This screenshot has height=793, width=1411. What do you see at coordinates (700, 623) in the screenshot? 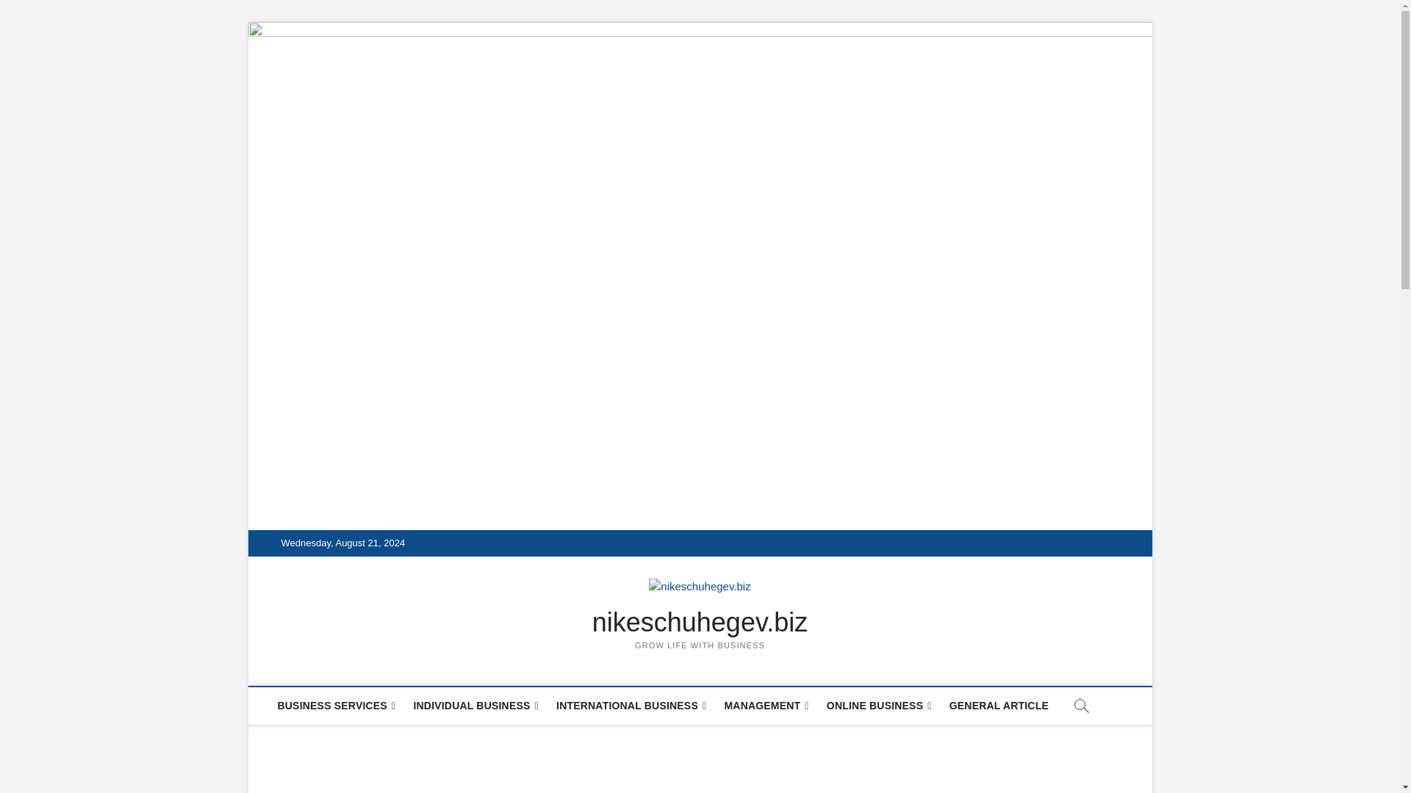
I see `nikeschuhegev.biz` at bounding box center [700, 623].